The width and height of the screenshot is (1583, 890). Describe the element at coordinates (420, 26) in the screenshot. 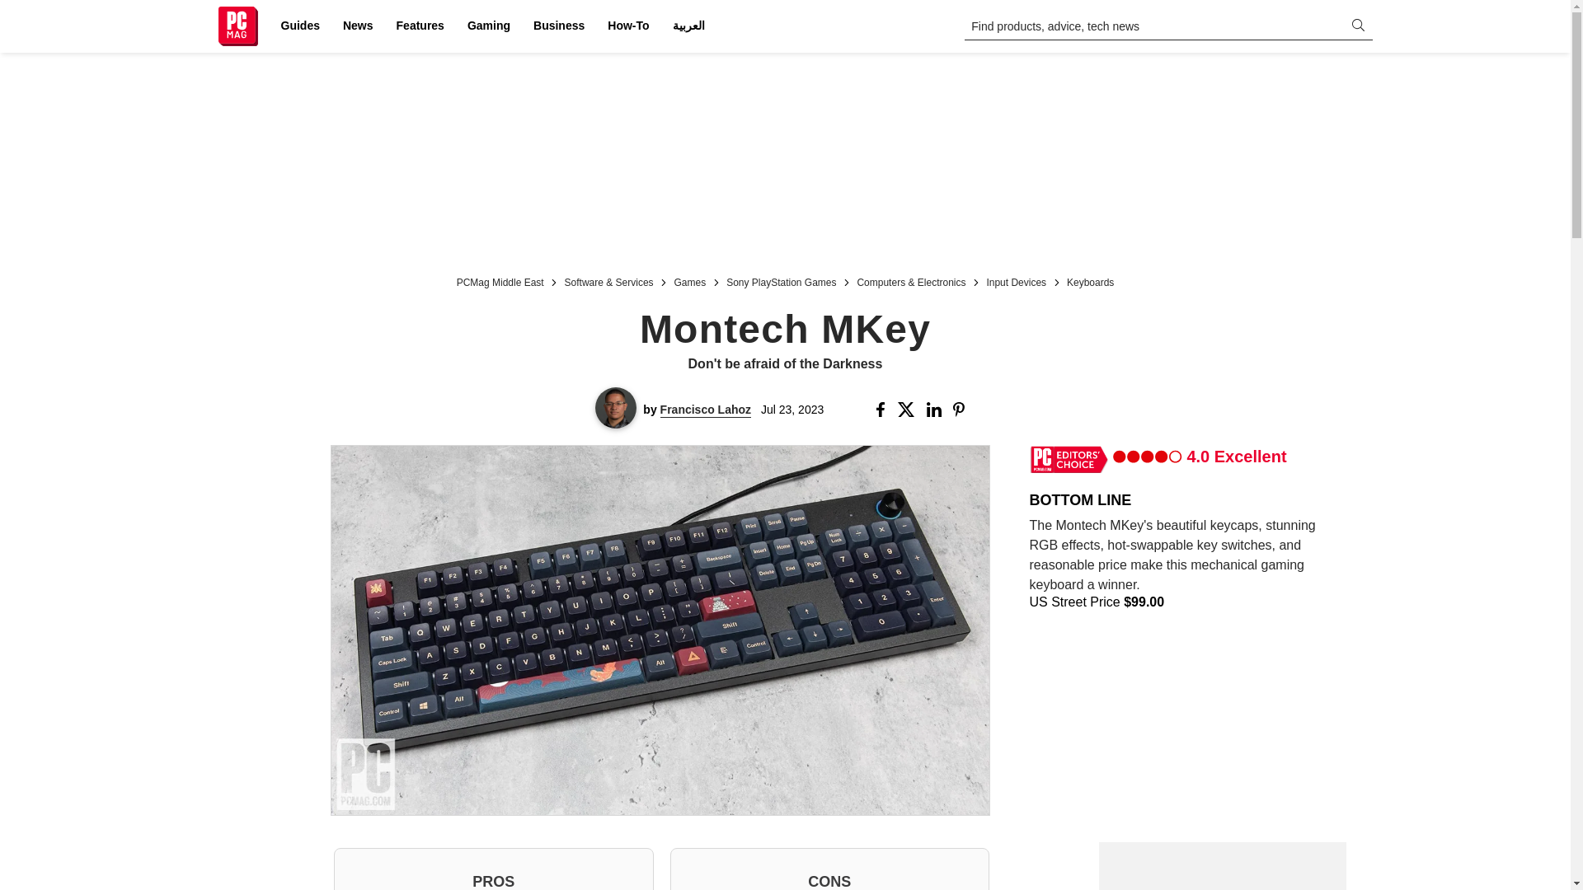

I see `Features` at that location.